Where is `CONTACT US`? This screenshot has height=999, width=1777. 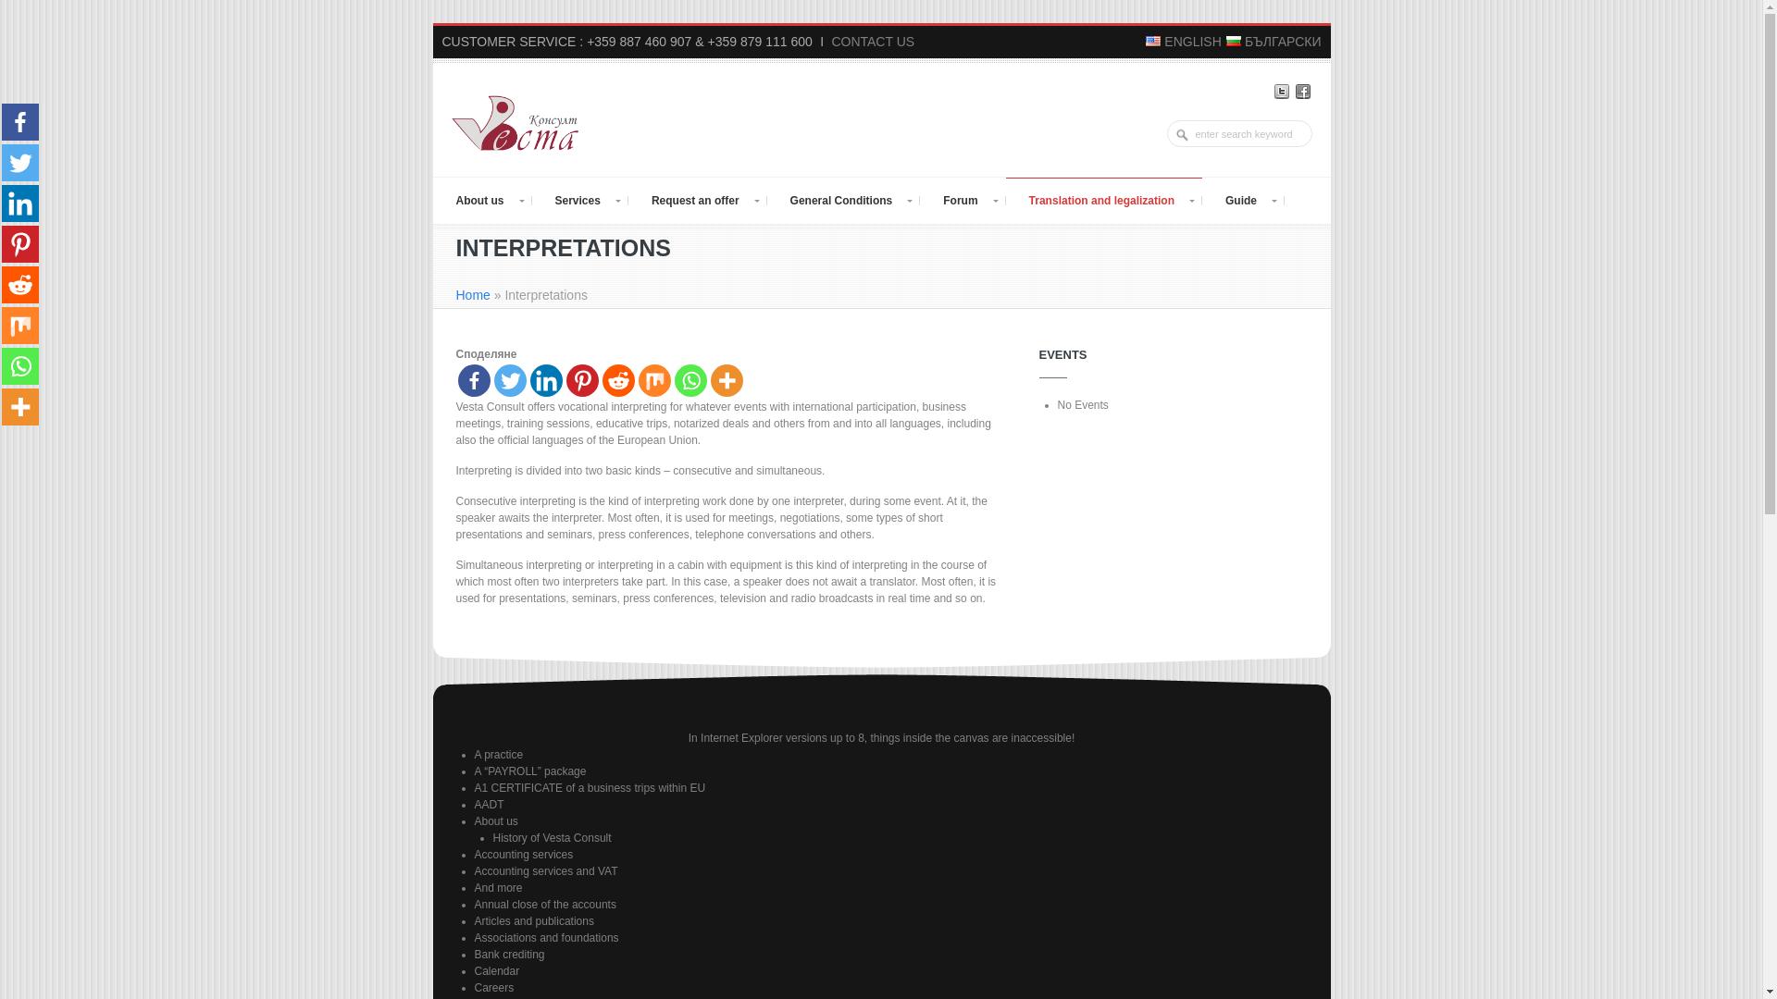 CONTACT US is located at coordinates (873, 41).